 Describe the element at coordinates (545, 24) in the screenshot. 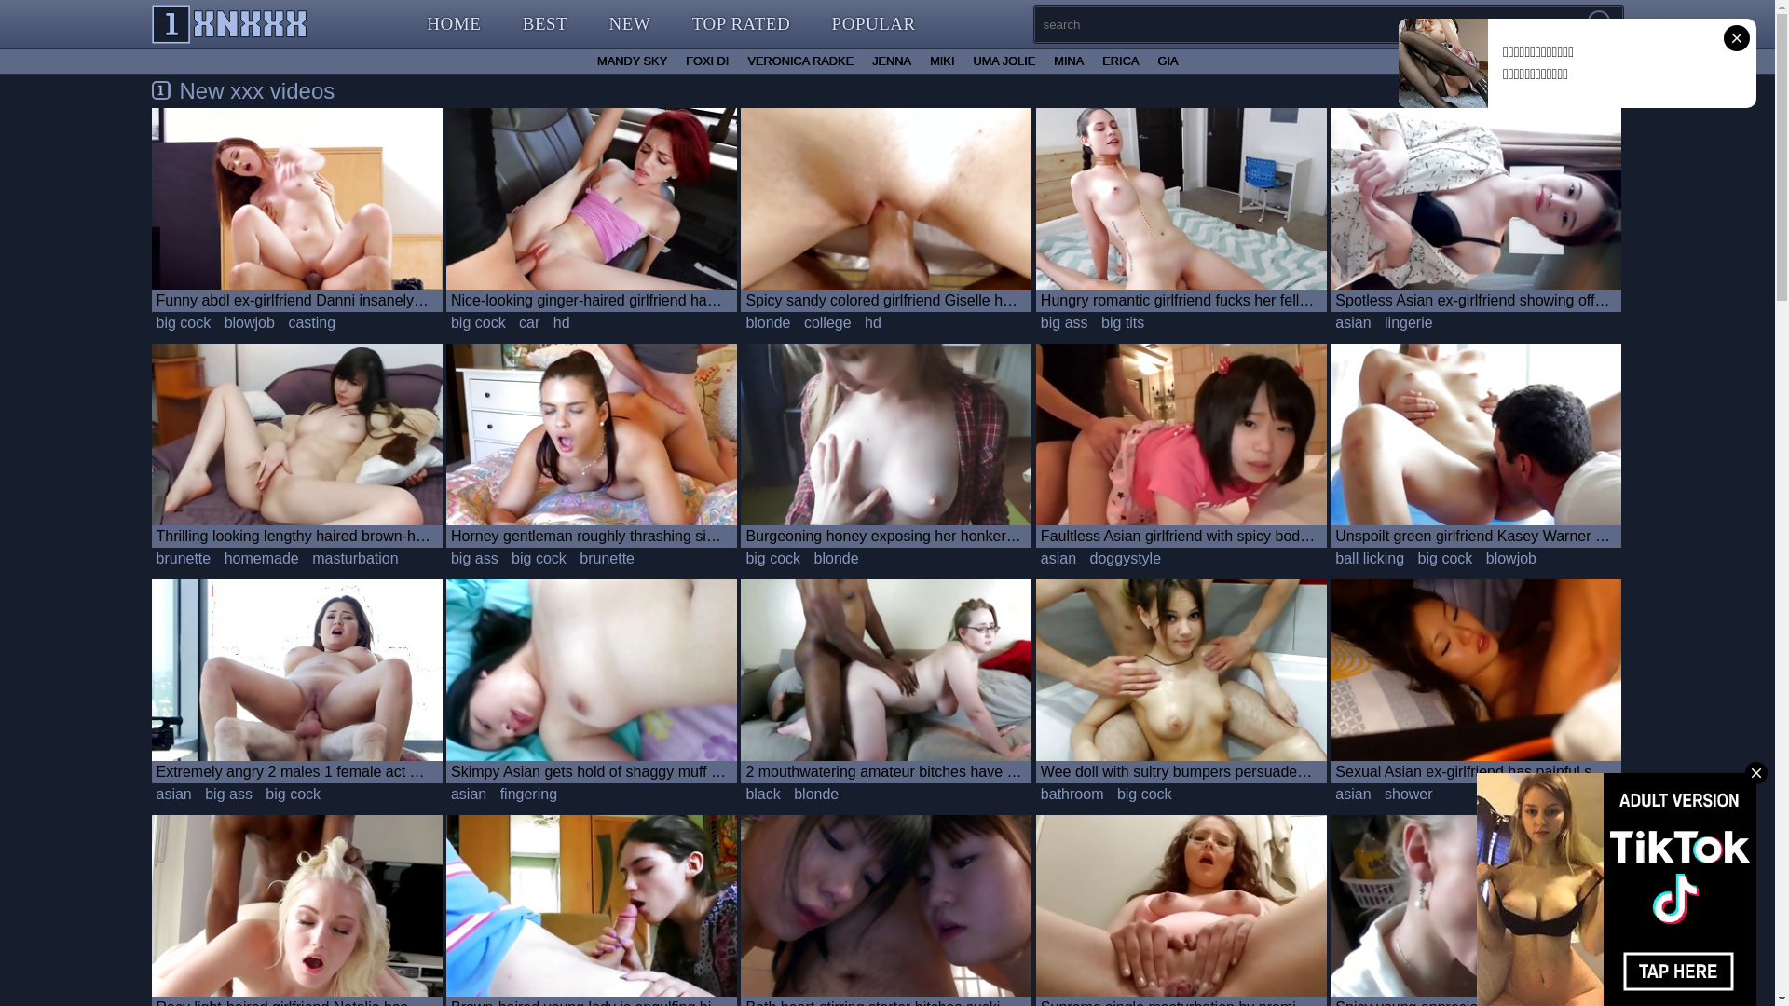

I see `BEST` at that location.